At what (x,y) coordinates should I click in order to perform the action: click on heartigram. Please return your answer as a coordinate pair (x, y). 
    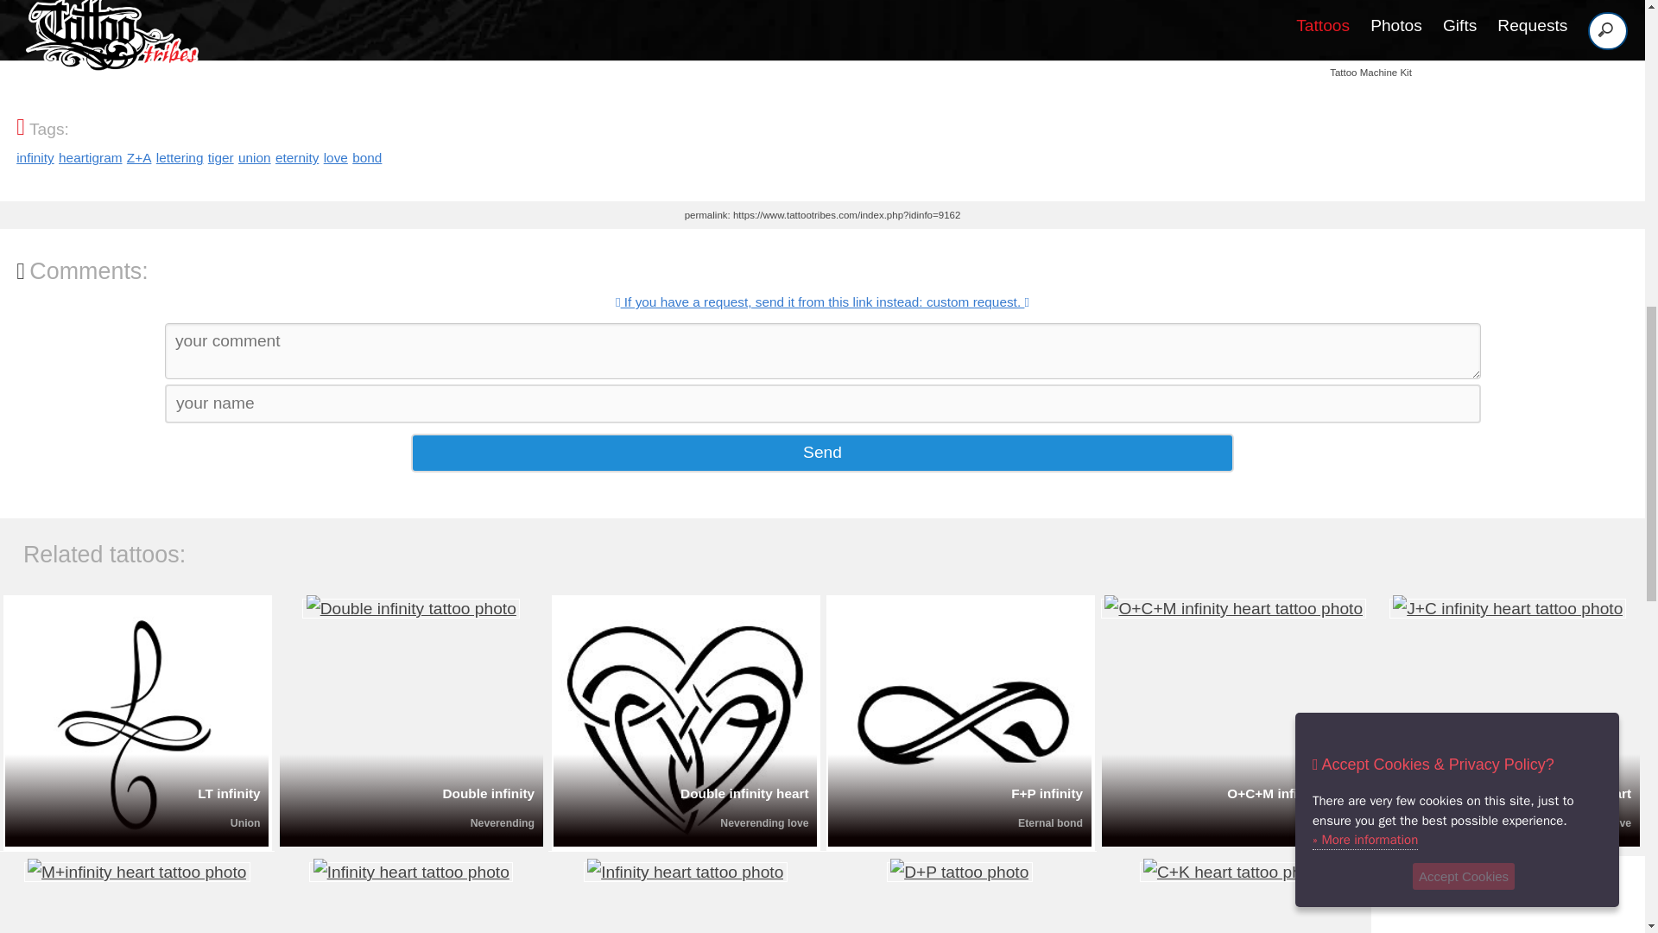
    Looking at the image, I should click on (90, 157).